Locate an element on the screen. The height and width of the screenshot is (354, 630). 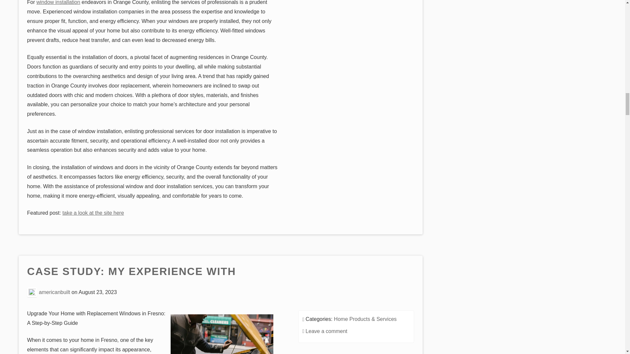
Leave a comment is located at coordinates (326, 331).